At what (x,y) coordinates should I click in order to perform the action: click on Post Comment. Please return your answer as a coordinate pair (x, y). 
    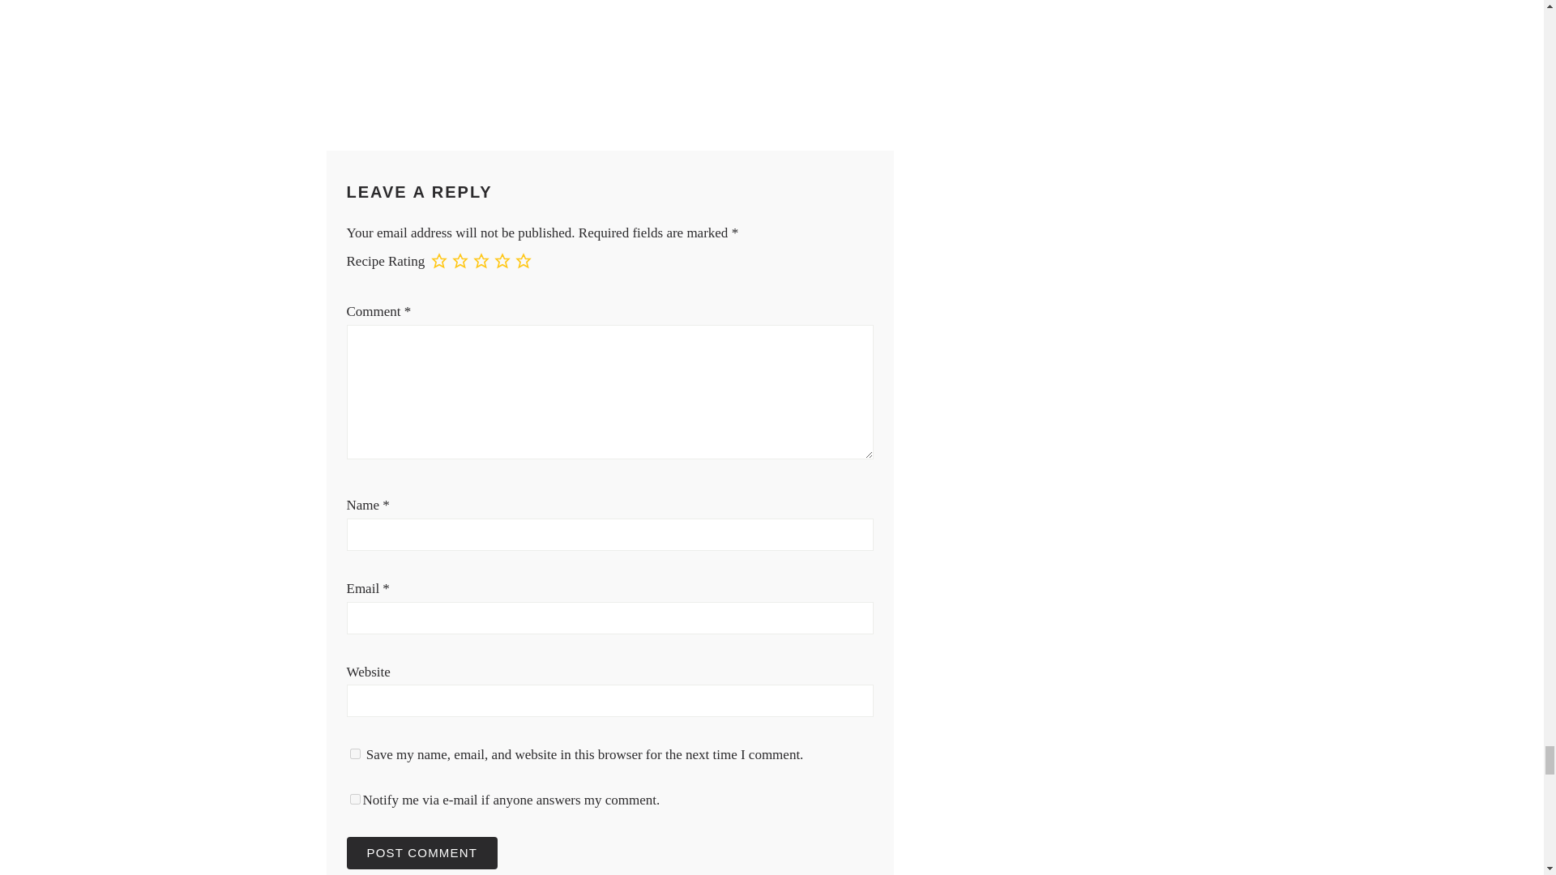
    Looking at the image, I should click on (422, 852).